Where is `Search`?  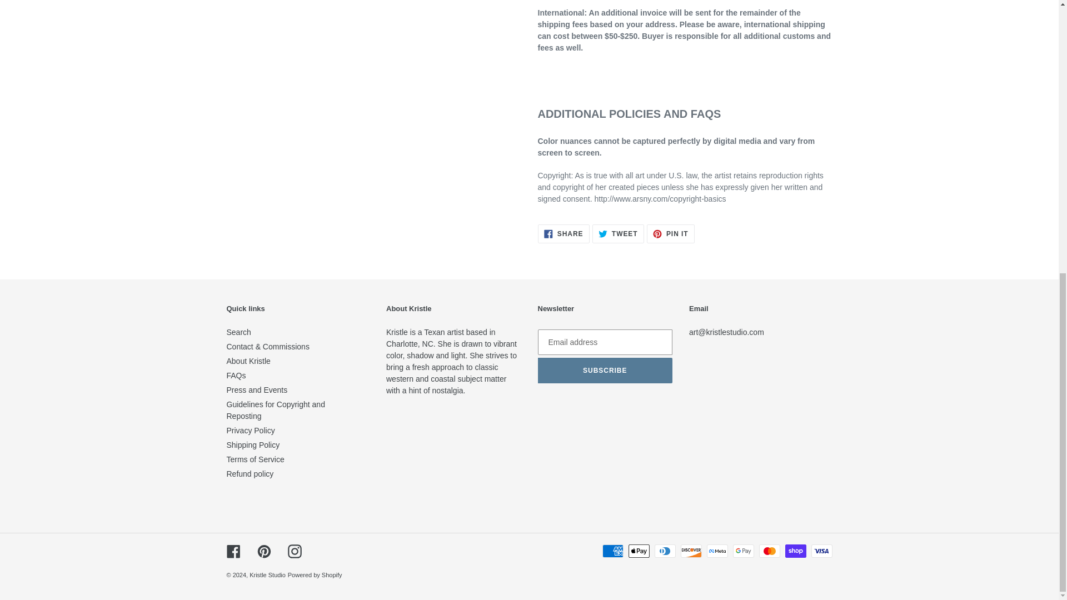 Search is located at coordinates (564, 233).